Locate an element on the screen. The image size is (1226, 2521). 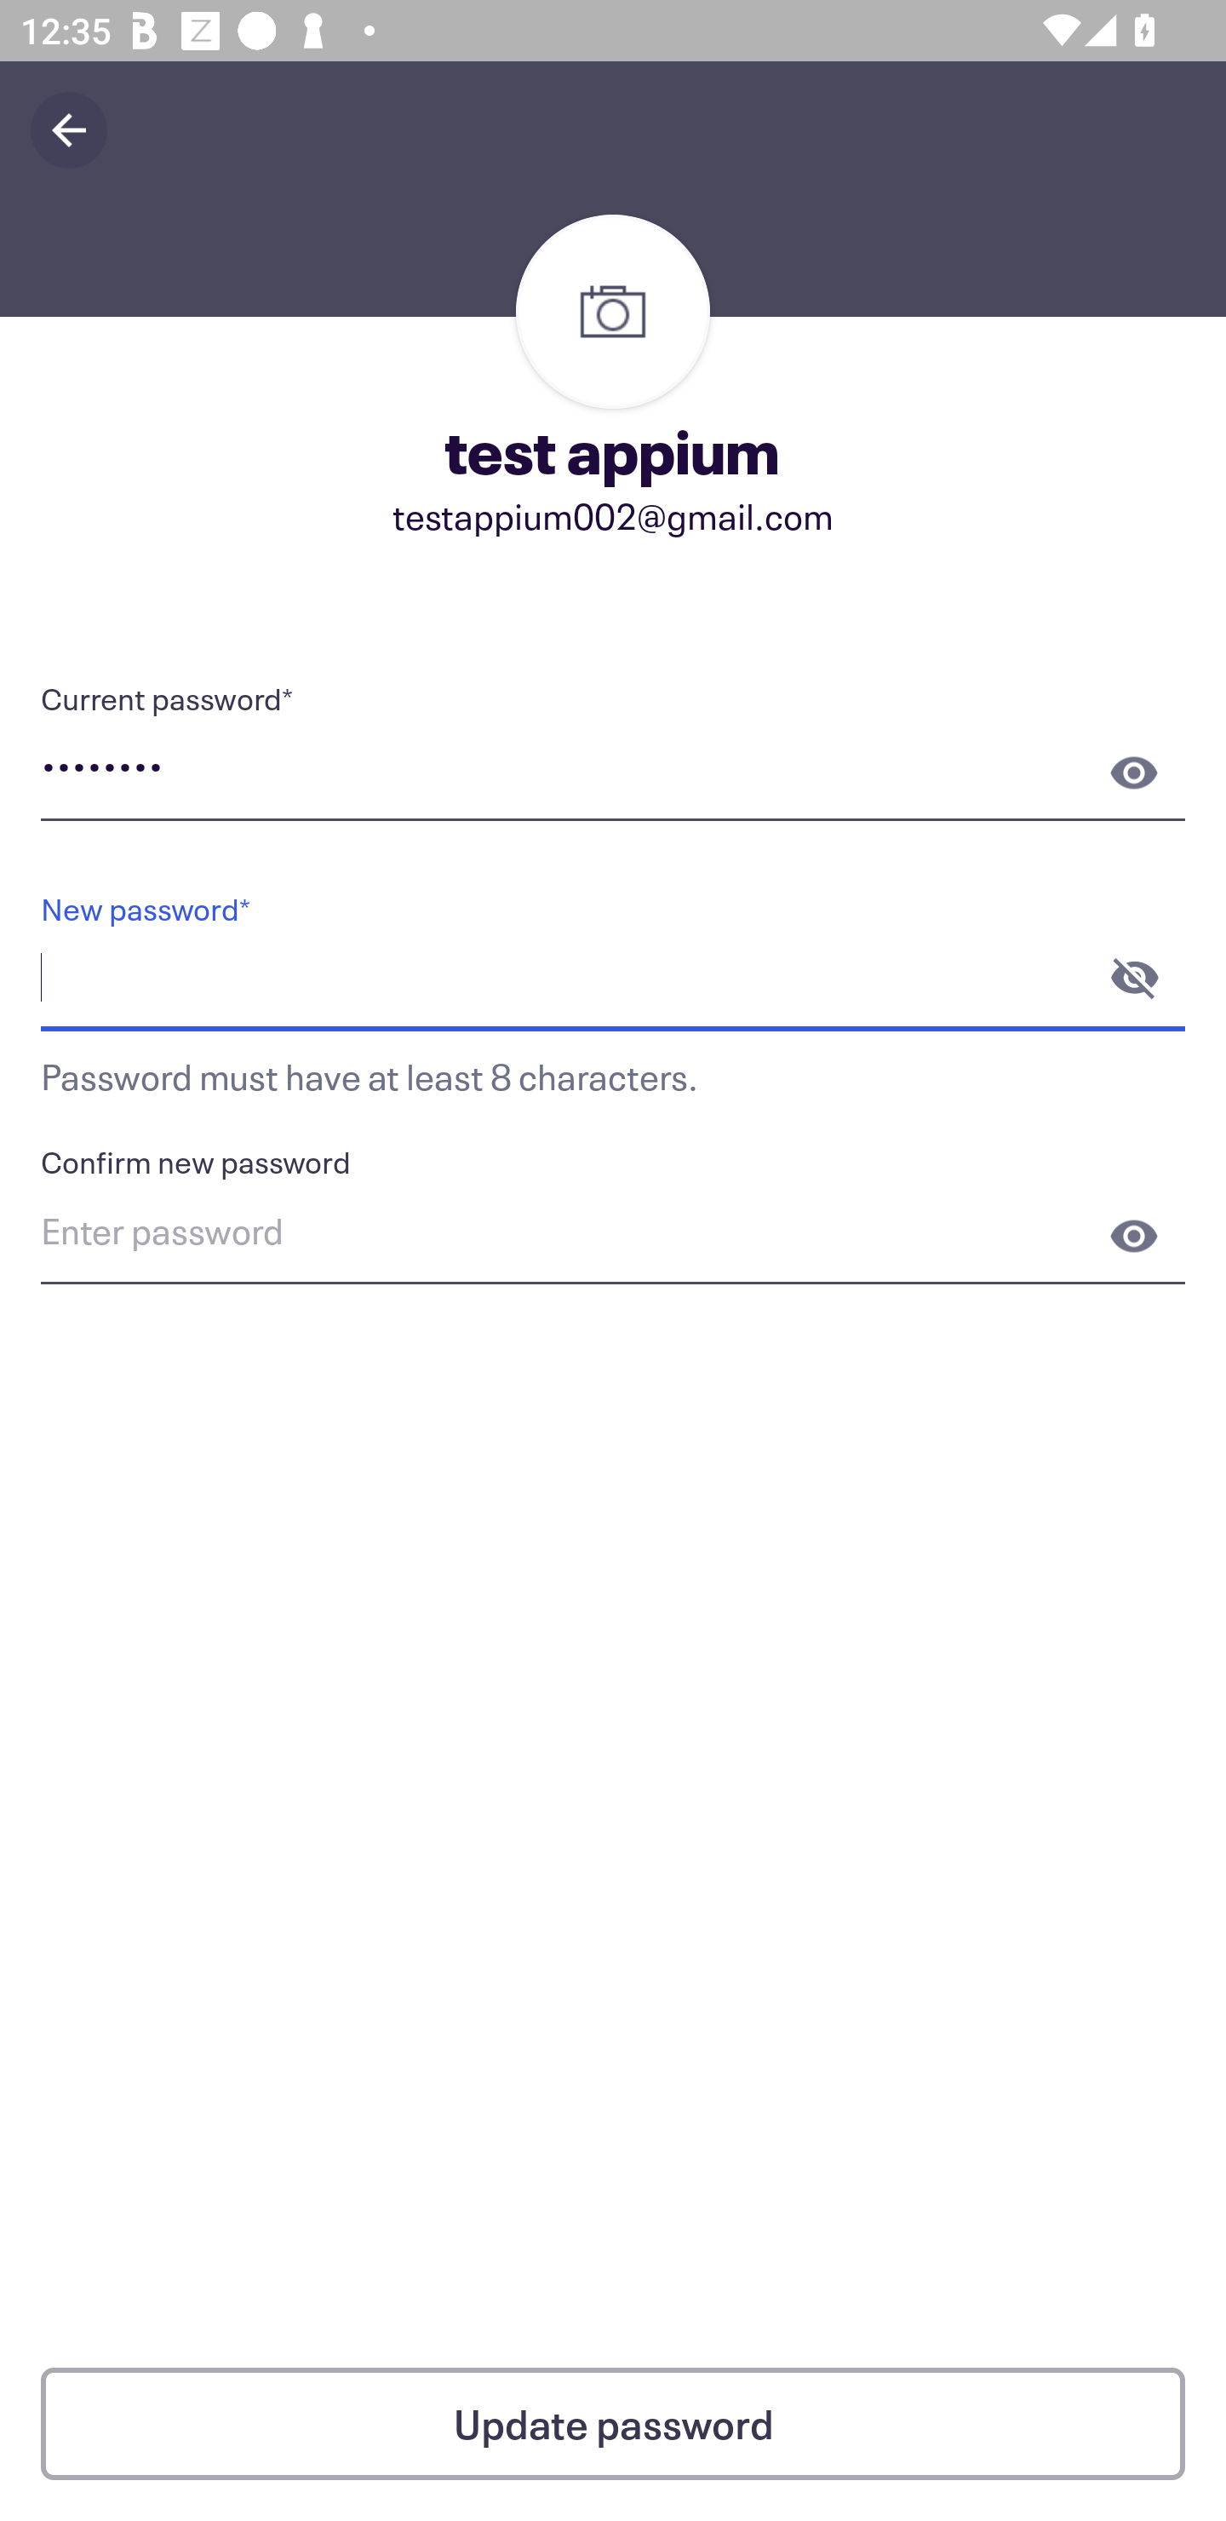
Enter password is located at coordinates (613, 1236).